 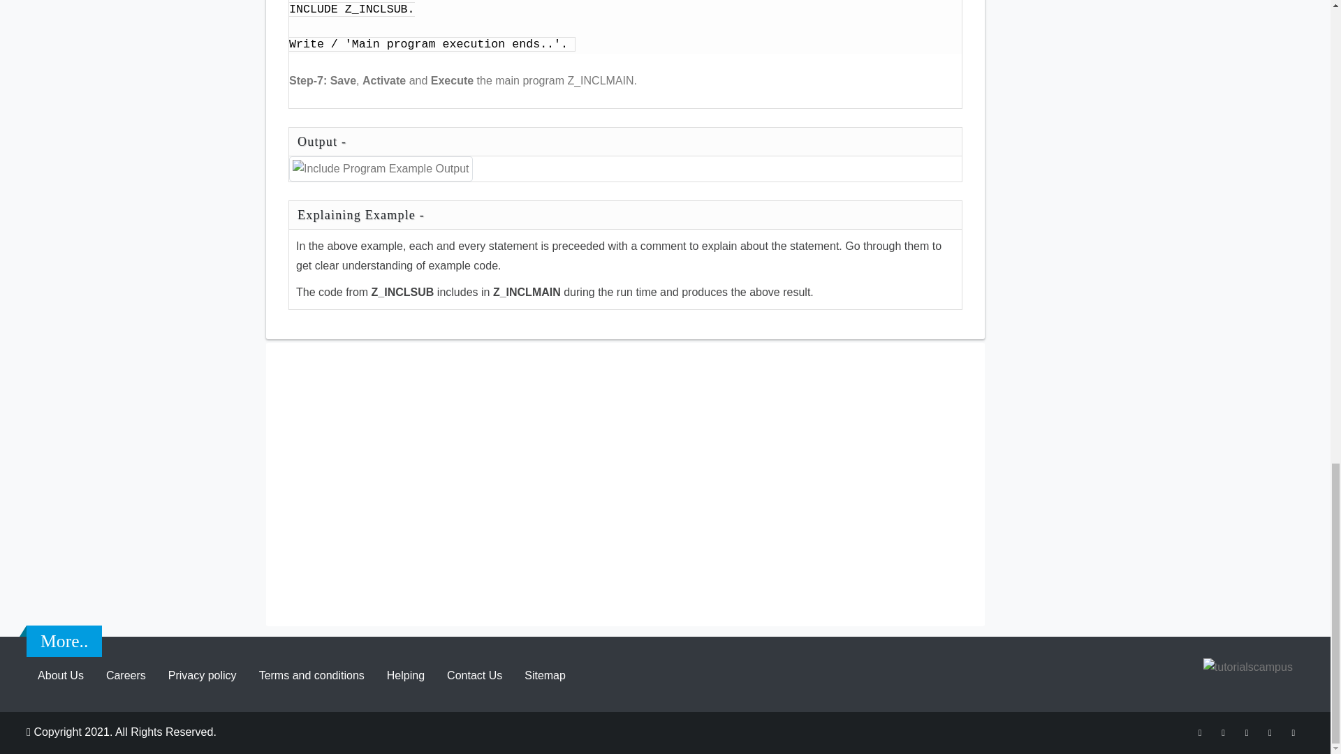 What do you see at coordinates (1270, 732) in the screenshot?
I see `Linkedin` at bounding box center [1270, 732].